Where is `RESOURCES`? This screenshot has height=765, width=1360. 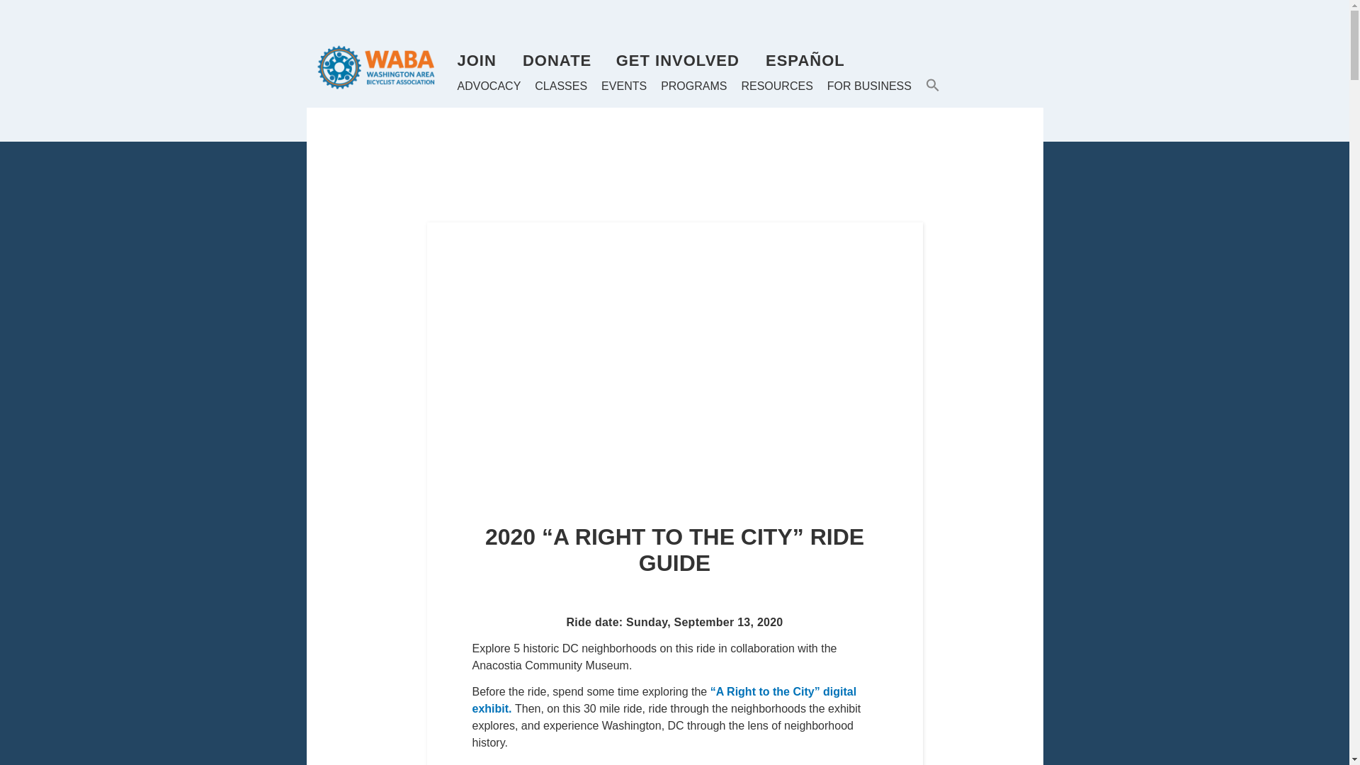
RESOURCES is located at coordinates (776, 86).